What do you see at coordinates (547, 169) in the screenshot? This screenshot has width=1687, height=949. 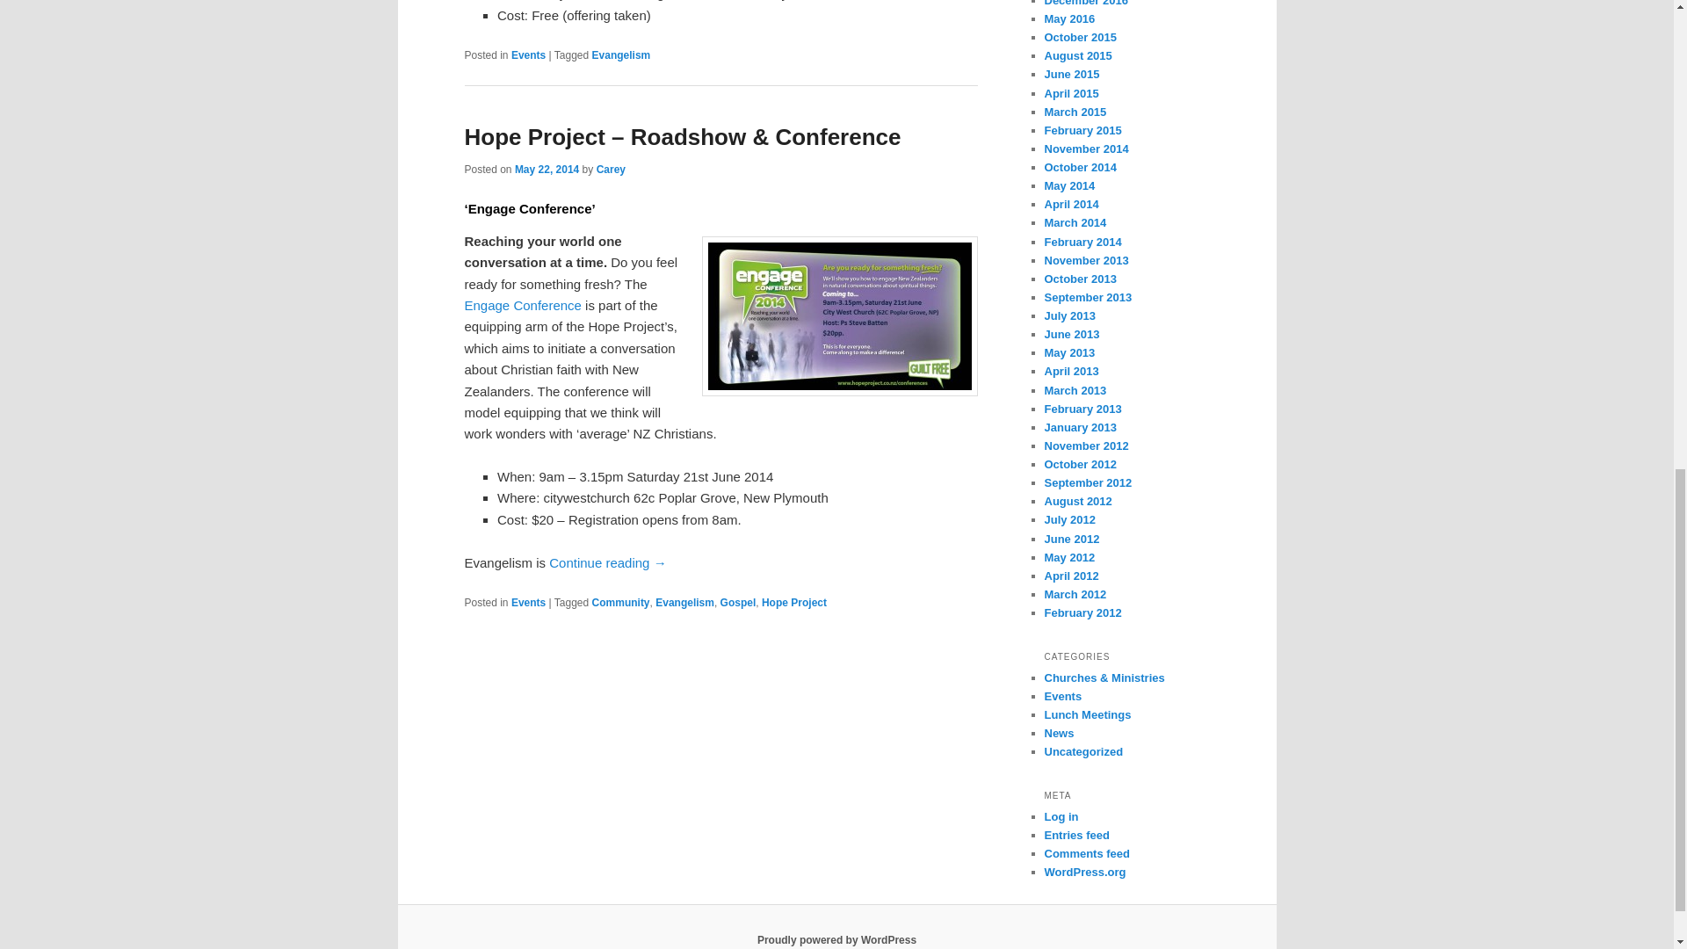 I see `12:44 pm` at bounding box center [547, 169].